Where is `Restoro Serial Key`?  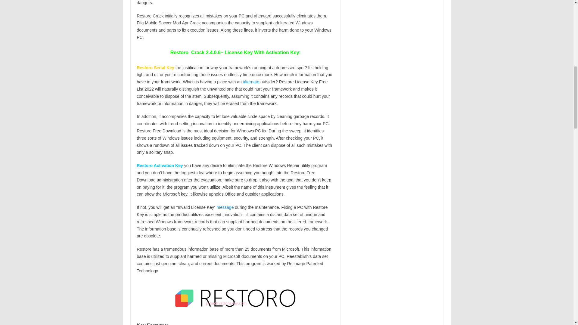
Restoro Serial Key is located at coordinates (156, 68).